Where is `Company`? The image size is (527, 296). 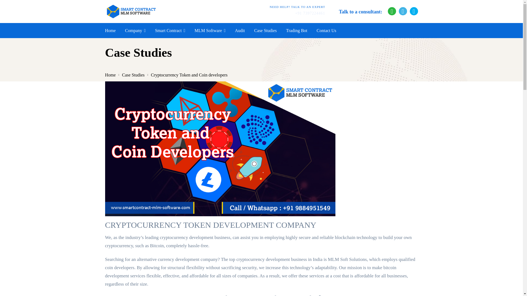
Company is located at coordinates (136, 31).